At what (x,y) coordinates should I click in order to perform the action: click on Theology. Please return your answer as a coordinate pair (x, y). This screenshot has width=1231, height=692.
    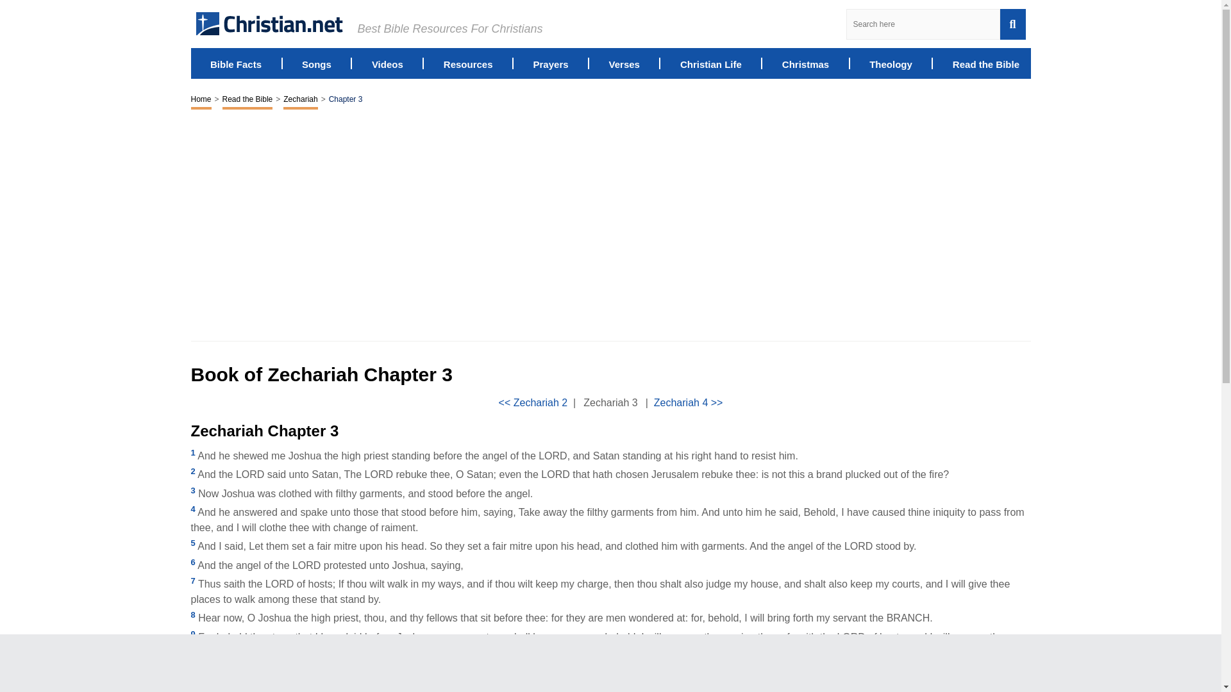
    Looking at the image, I should click on (890, 63).